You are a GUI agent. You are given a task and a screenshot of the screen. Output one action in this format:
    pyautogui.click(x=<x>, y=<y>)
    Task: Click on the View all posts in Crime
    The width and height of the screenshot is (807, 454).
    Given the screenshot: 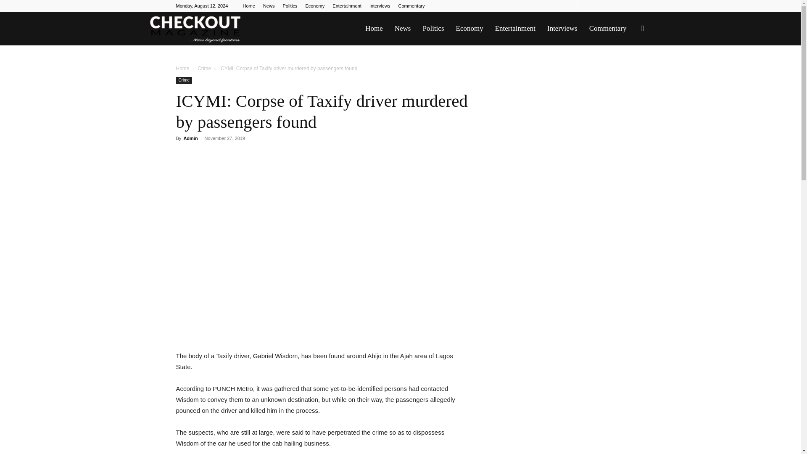 What is the action you would take?
    pyautogui.click(x=204, y=68)
    